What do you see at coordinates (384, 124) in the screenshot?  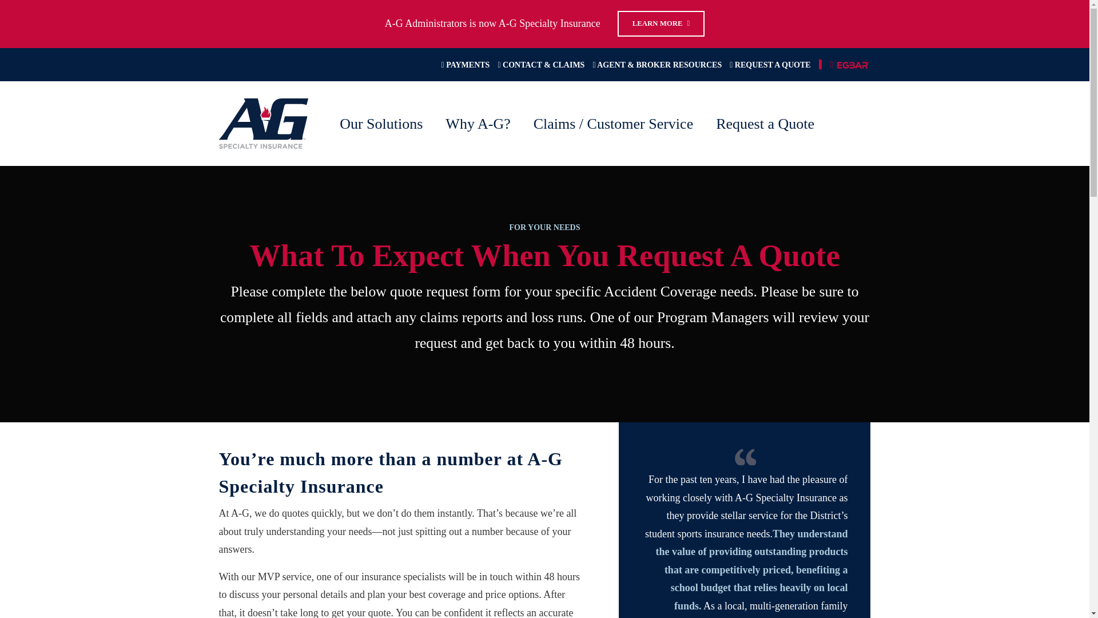 I see `Our Solutions` at bounding box center [384, 124].